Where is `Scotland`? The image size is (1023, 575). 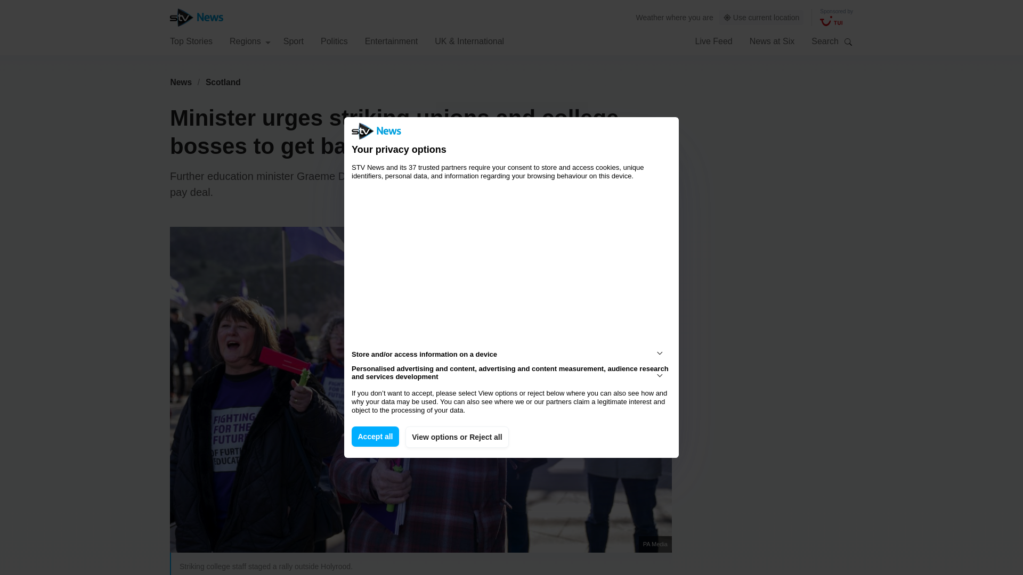 Scotland is located at coordinates (223, 82).